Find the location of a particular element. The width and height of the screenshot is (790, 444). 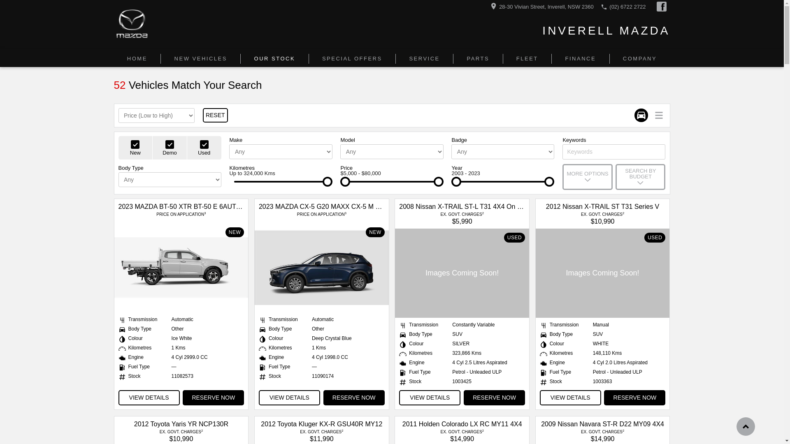

OUR STOCK is located at coordinates (275, 59).